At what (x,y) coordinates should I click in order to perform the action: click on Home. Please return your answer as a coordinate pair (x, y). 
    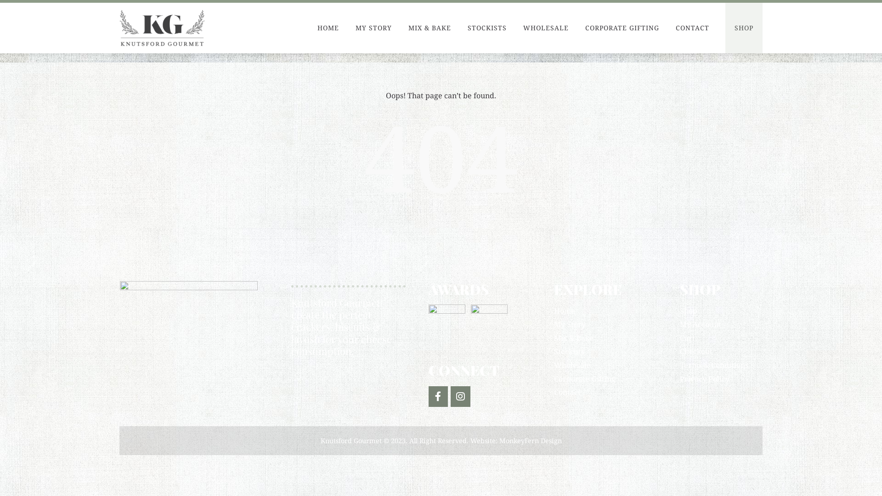
    Looking at the image, I should click on (565, 311).